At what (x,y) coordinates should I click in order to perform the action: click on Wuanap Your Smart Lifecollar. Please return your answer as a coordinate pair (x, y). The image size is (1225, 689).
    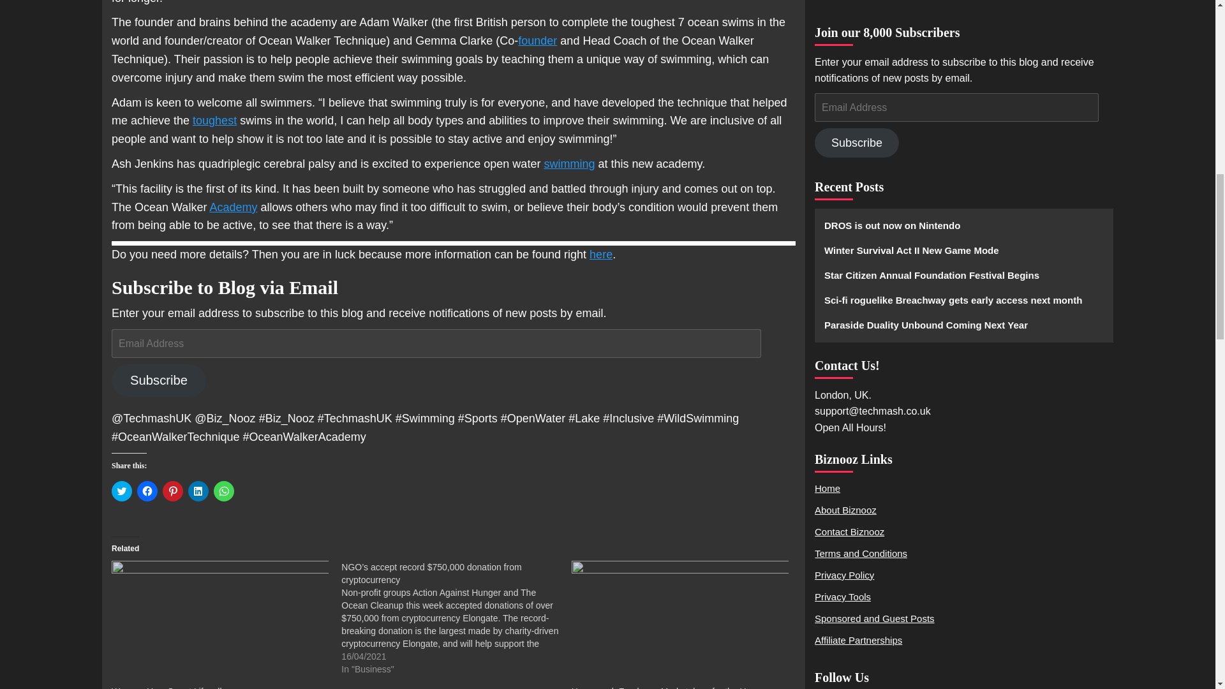
    Looking at the image, I should click on (170, 688).